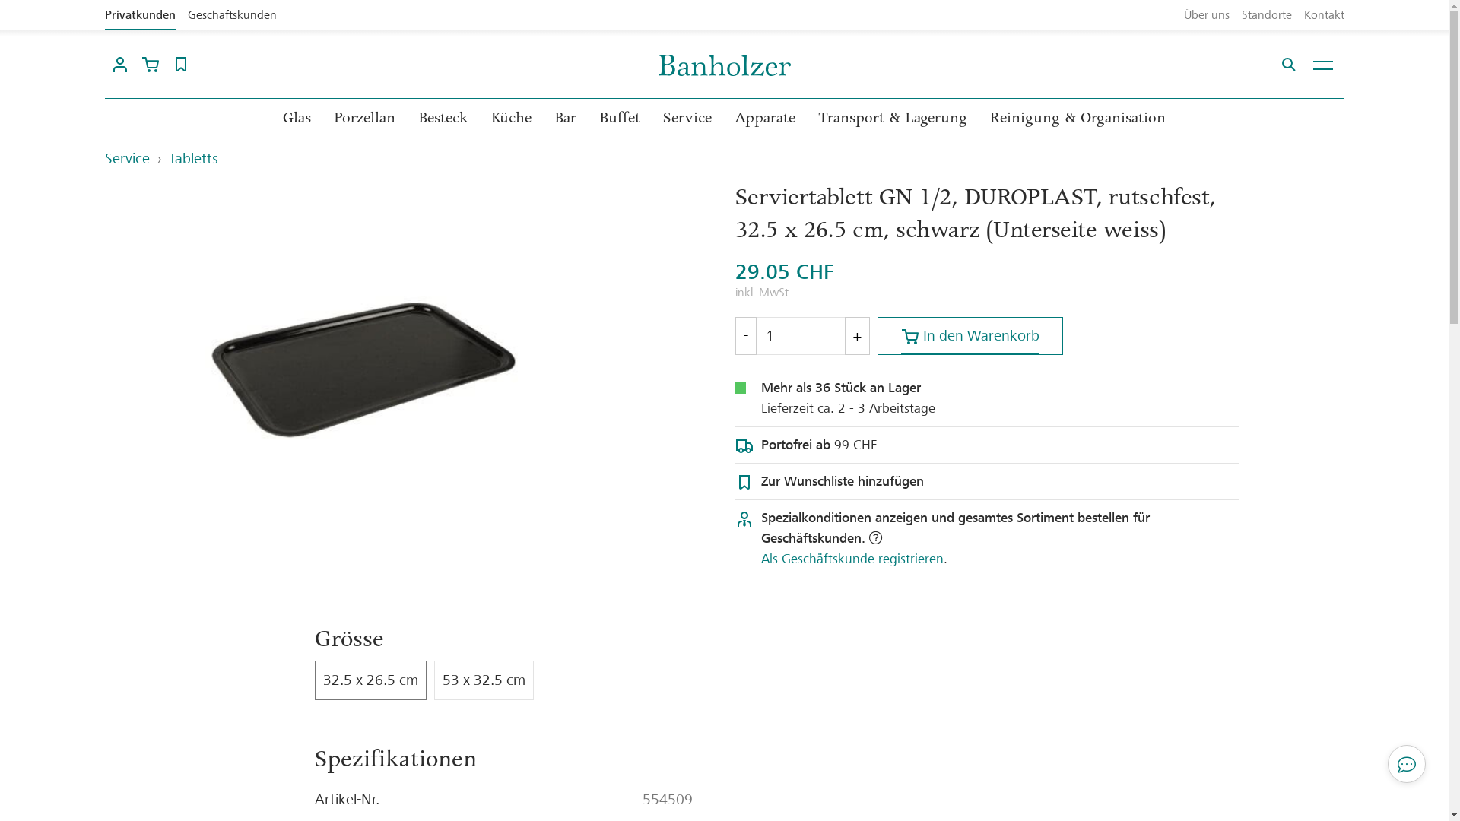  I want to click on Reinigung & Organisation, so click(1078, 119).